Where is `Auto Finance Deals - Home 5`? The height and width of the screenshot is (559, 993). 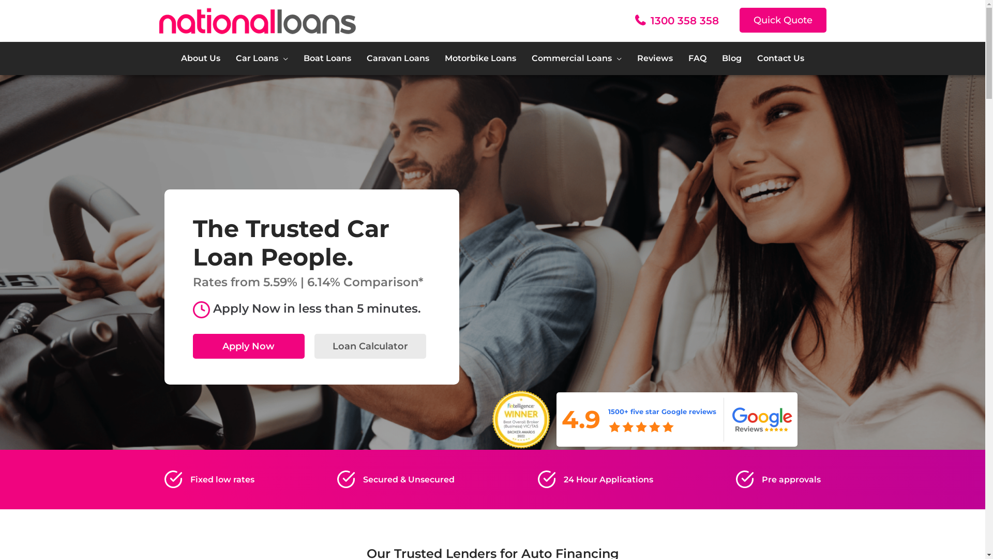
Auto Finance Deals - Home 5 is located at coordinates (762, 419).